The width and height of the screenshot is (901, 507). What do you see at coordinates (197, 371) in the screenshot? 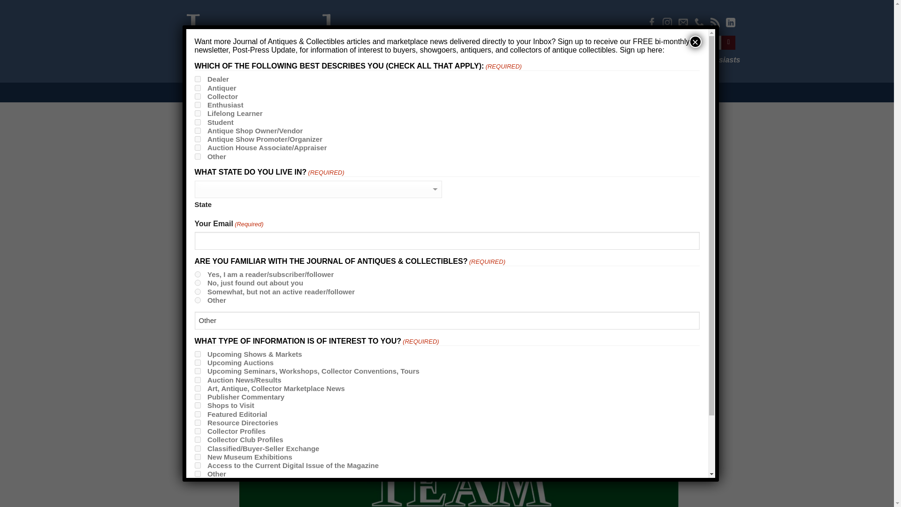
I see `Upcoming Seminars, Workshops, Collector Conventions, Tours` at bounding box center [197, 371].